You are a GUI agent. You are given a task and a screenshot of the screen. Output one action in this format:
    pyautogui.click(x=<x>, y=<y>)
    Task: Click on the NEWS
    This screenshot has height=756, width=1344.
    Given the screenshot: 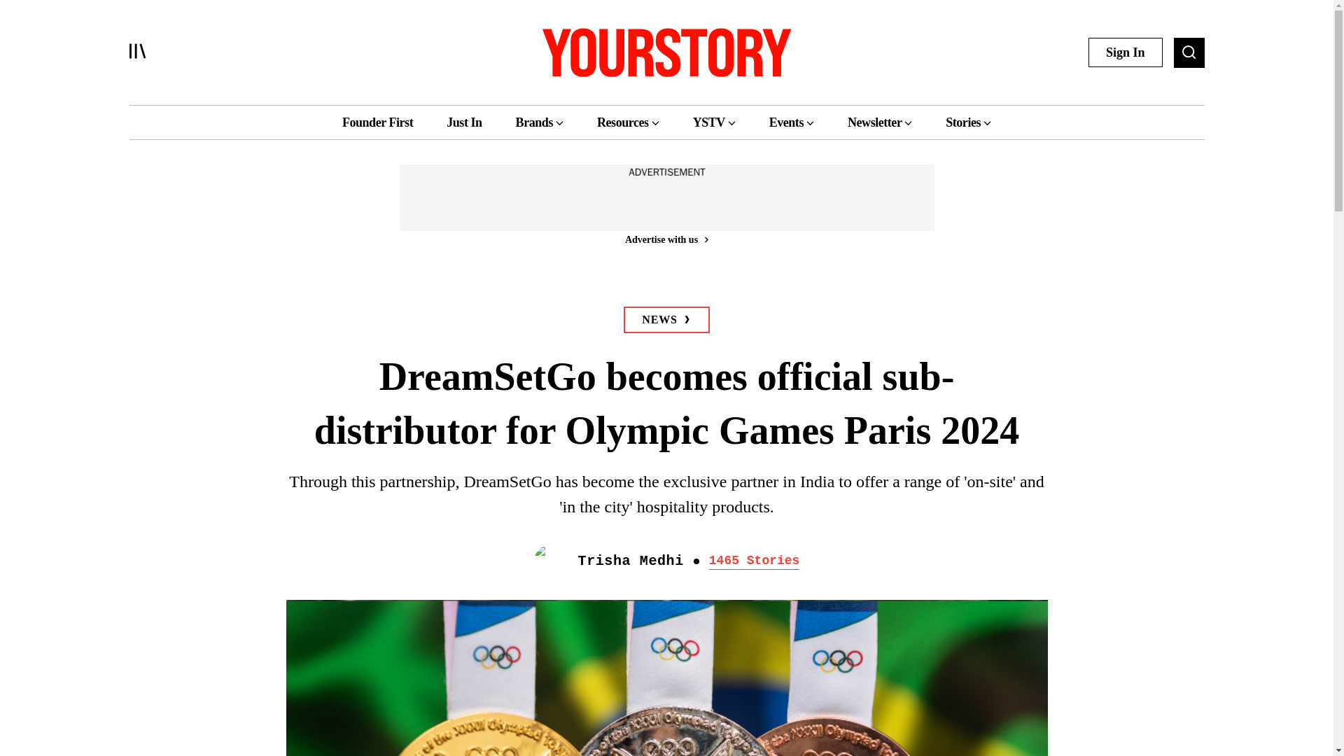 What is the action you would take?
    pyautogui.click(x=666, y=320)
    